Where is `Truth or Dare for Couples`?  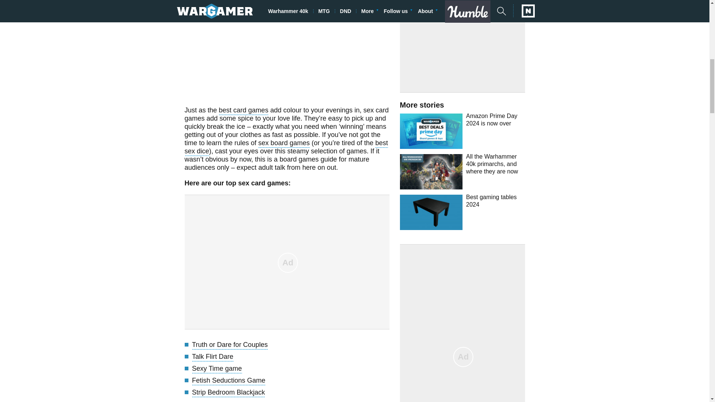 Truth or Dare for Couples is located at coordinates (230, 345).